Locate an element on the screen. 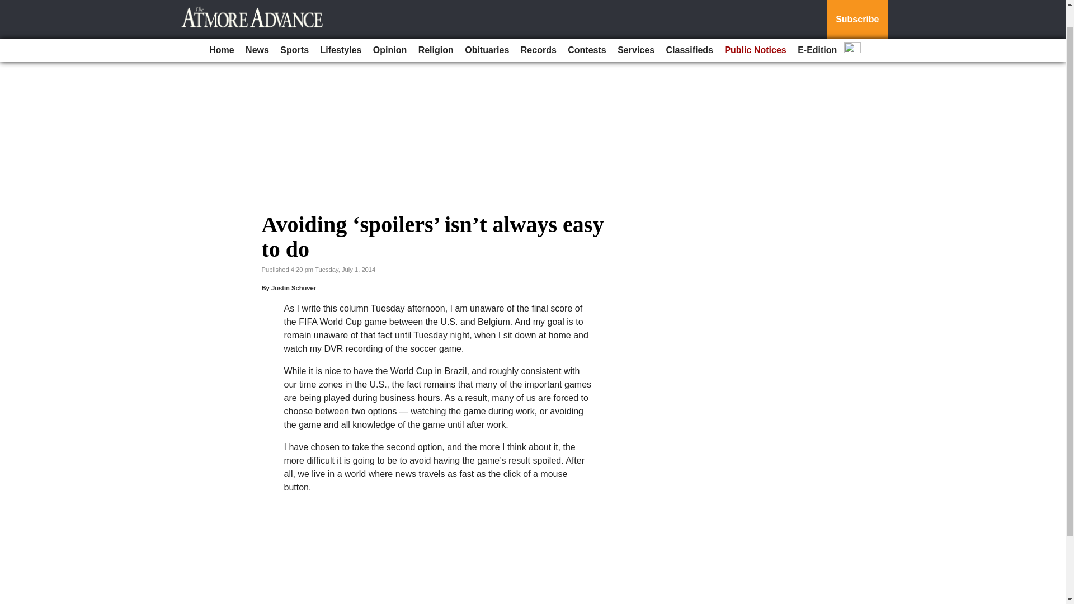 This screenshot has height=604, width=1074. Subscribe is located at coordinates (857, 8).